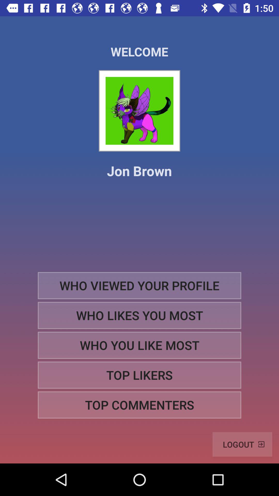 The image size is (279, 496). What do you see at coordinates (242, 444) in the screenshot?
I see `press logout item` at bounding box center [242, 444].